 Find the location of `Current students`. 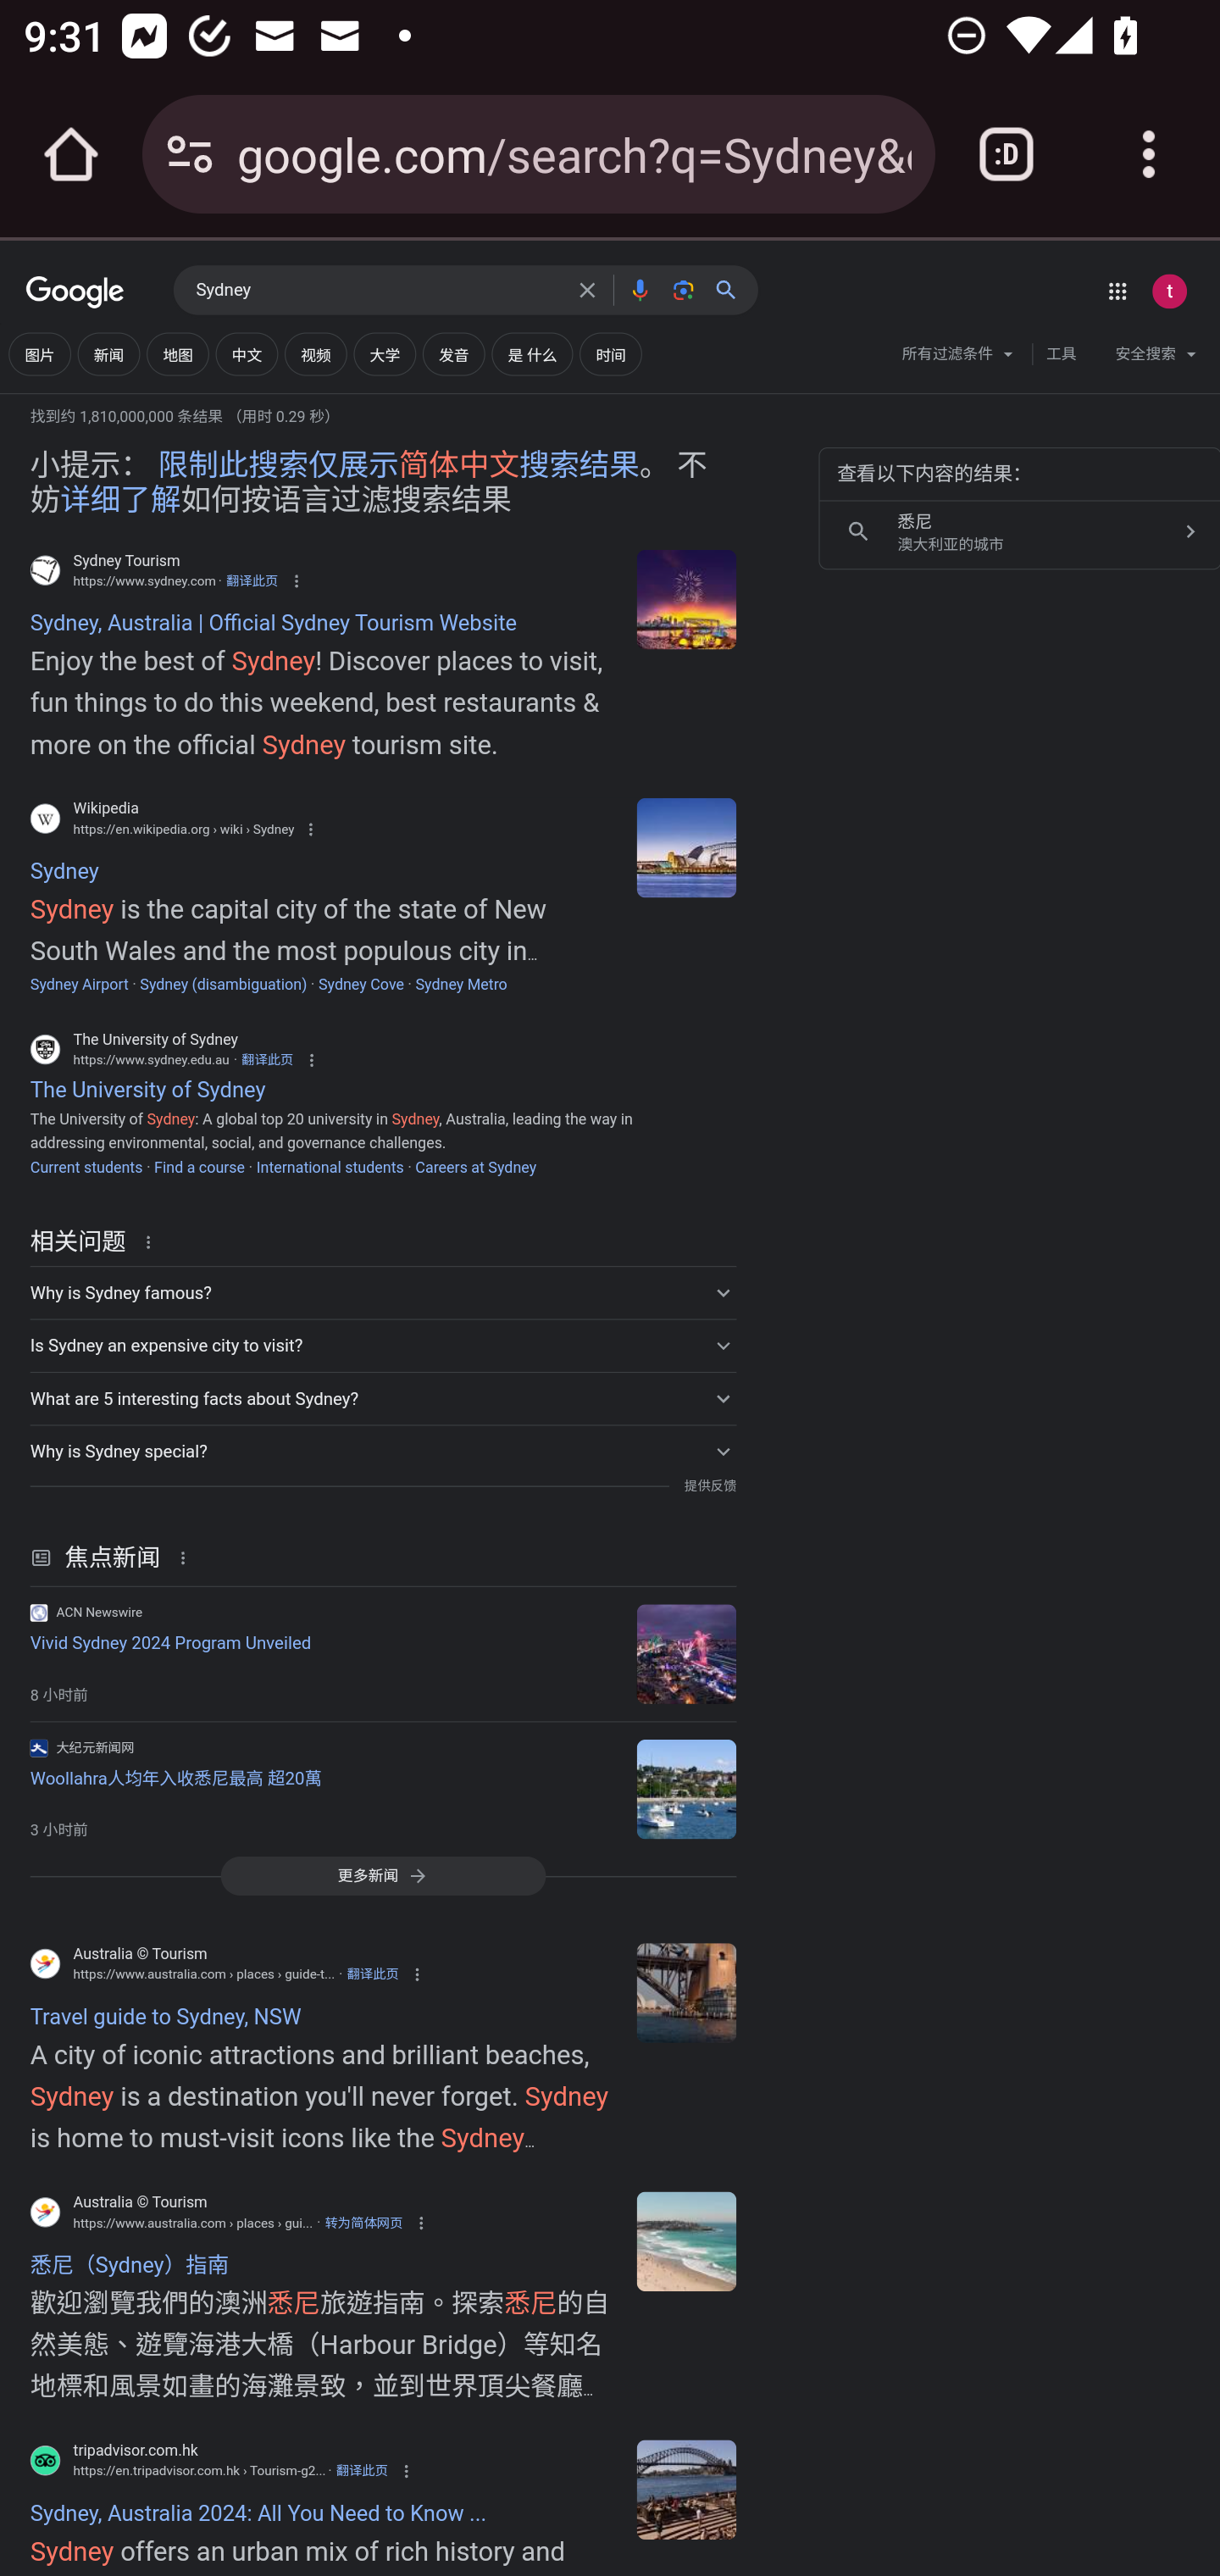

Current students is located at coordinates (86, 1166).